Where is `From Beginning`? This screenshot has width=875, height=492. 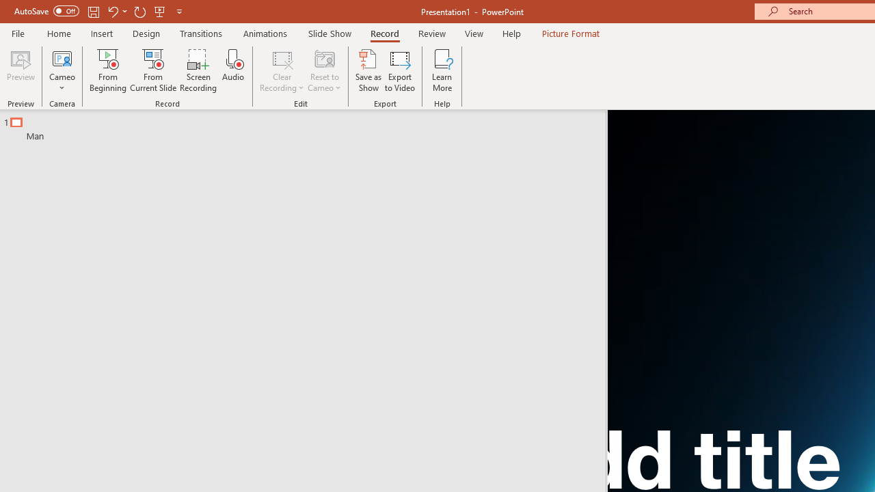 From Beginning is located at coordinates (160, 11).